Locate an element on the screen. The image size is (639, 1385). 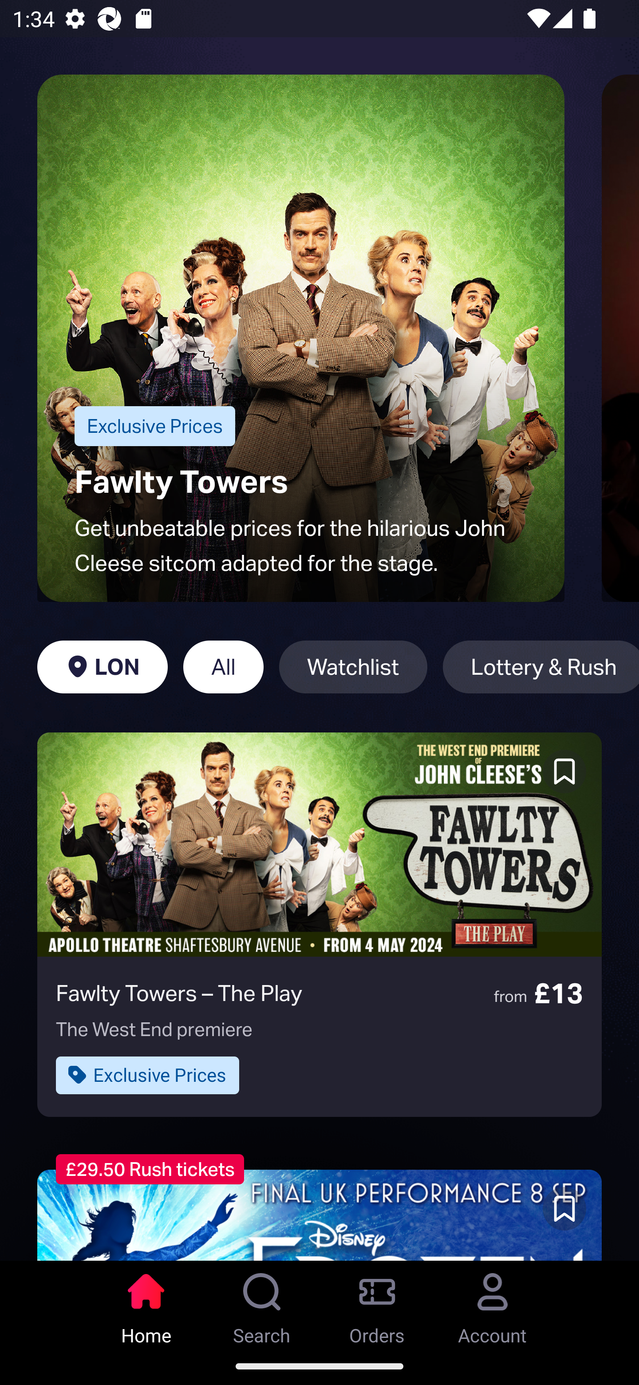
Orders is located at coordinates (377, 1304).